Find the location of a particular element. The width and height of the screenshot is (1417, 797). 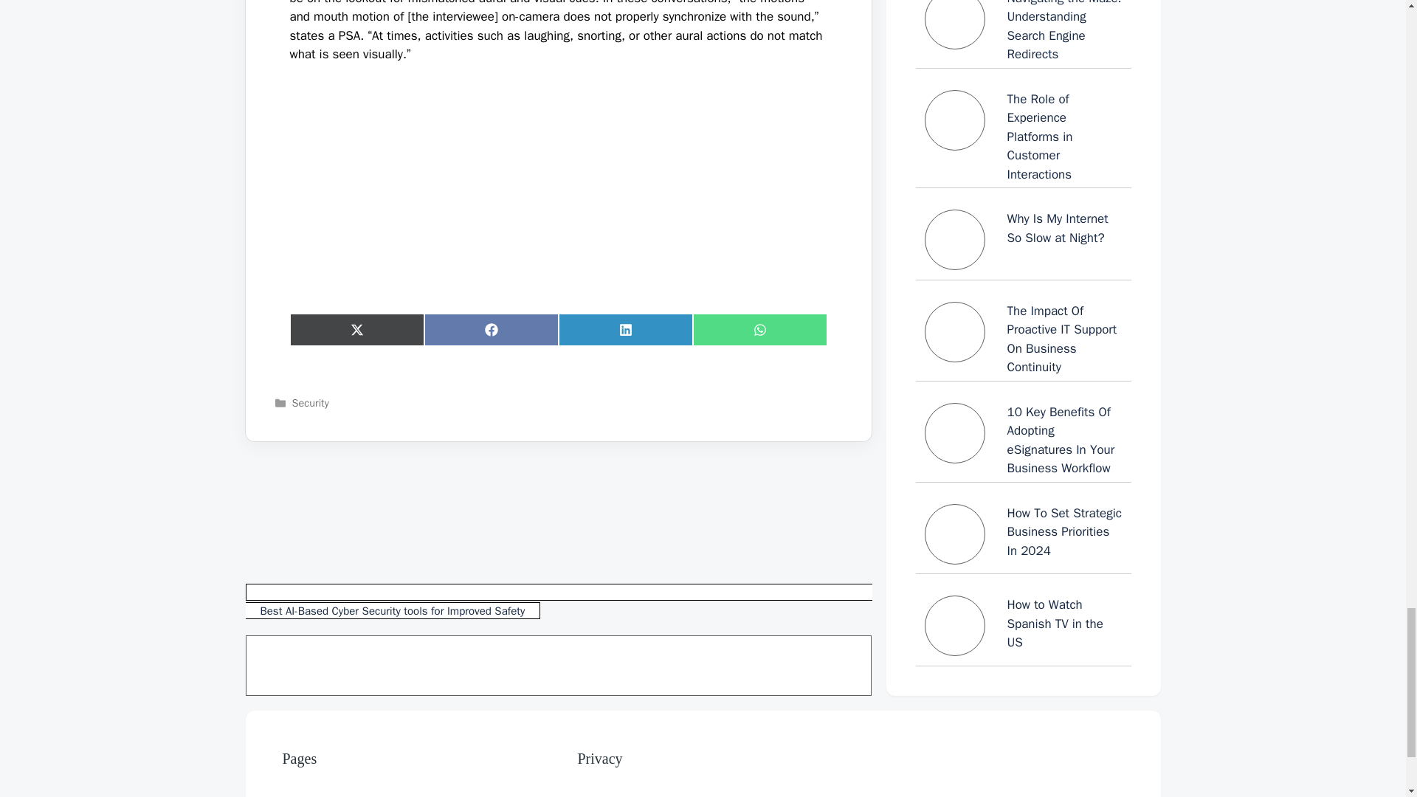

SHARE ON WHATSAPP is located at coordinates (759, 329).